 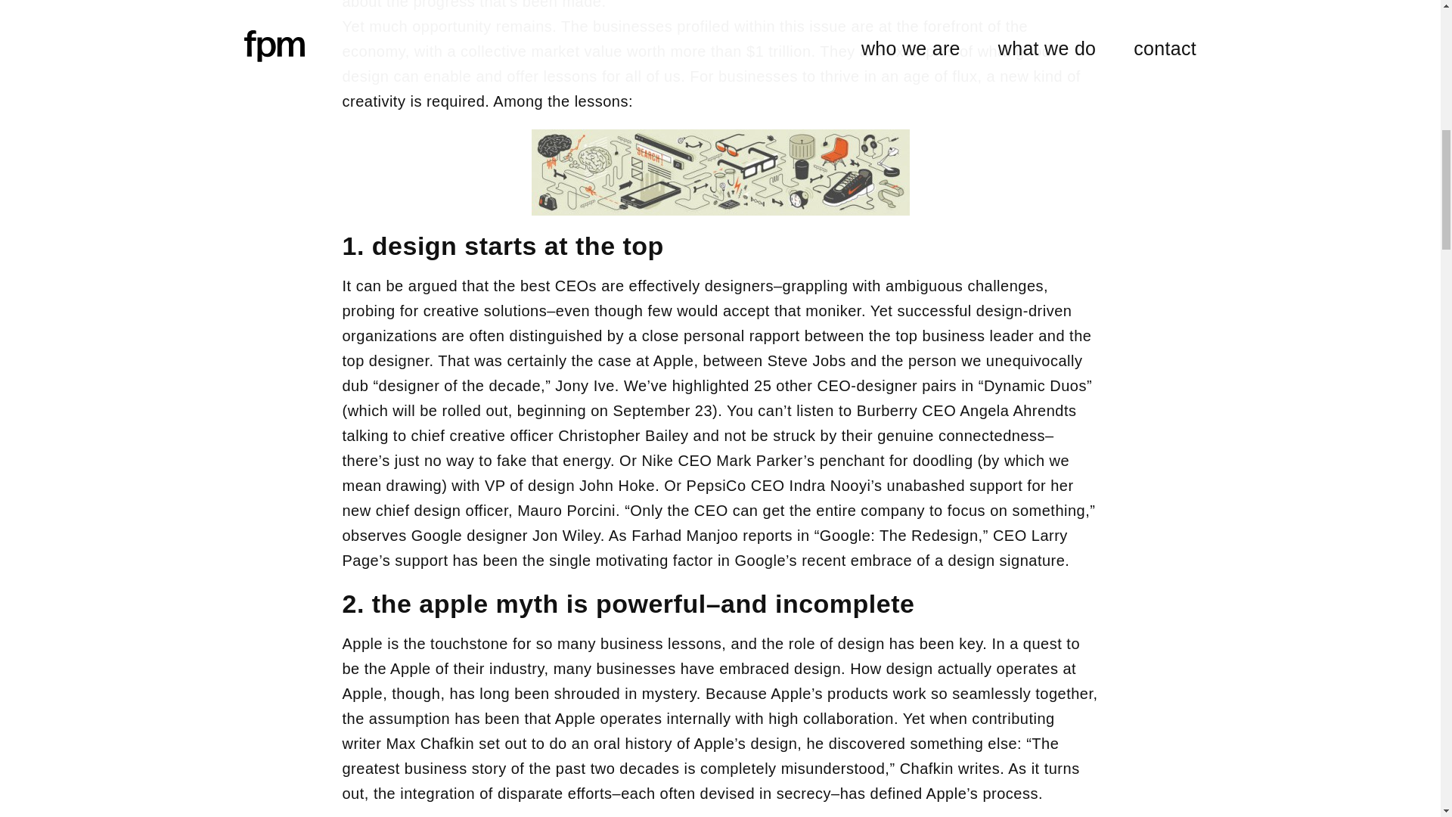 I want to click on Google: The Redesign, so click(x=899, y=536).